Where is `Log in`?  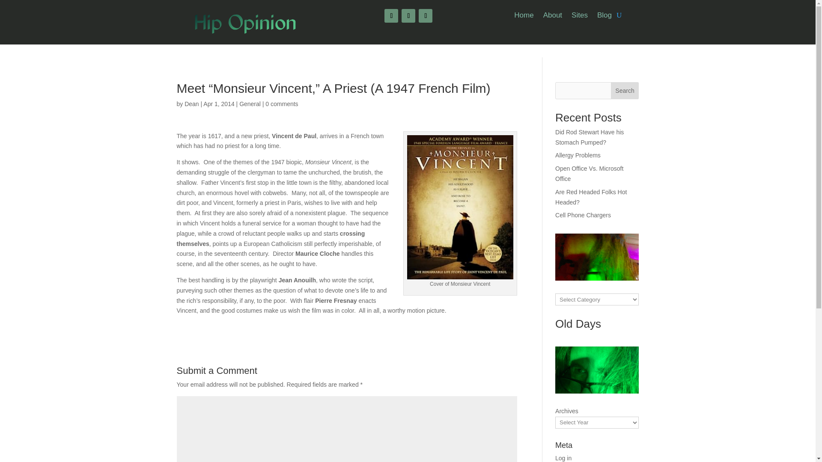 Log in is located at coordinates (563, 458).